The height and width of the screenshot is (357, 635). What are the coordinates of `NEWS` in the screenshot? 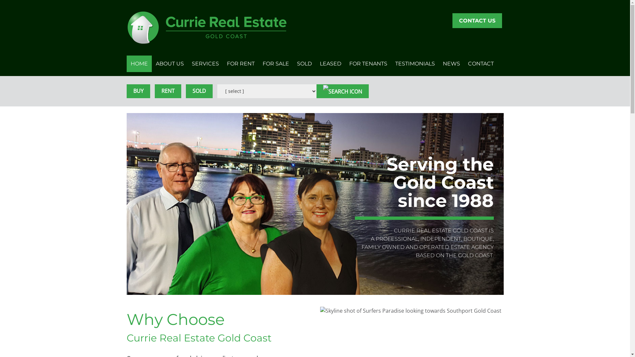 It's located at (451, 64).